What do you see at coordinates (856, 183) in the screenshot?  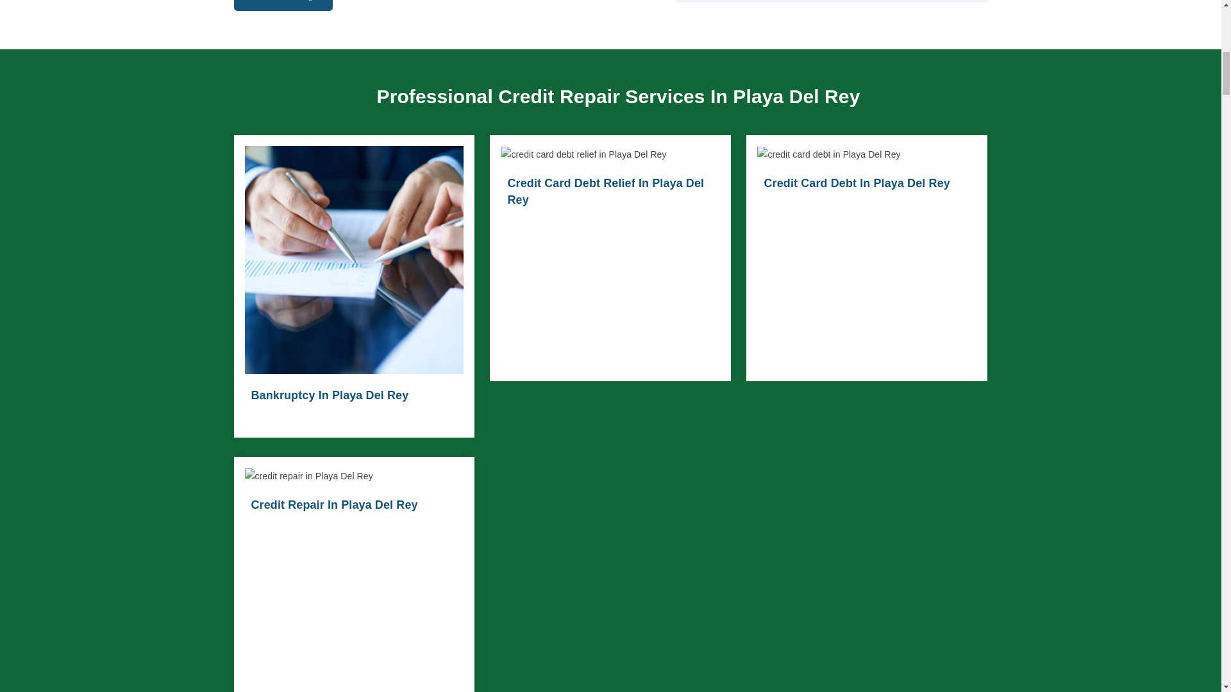 I see `Credit Card Debt In Playa Del Rey` at bounding box center [856, 183].